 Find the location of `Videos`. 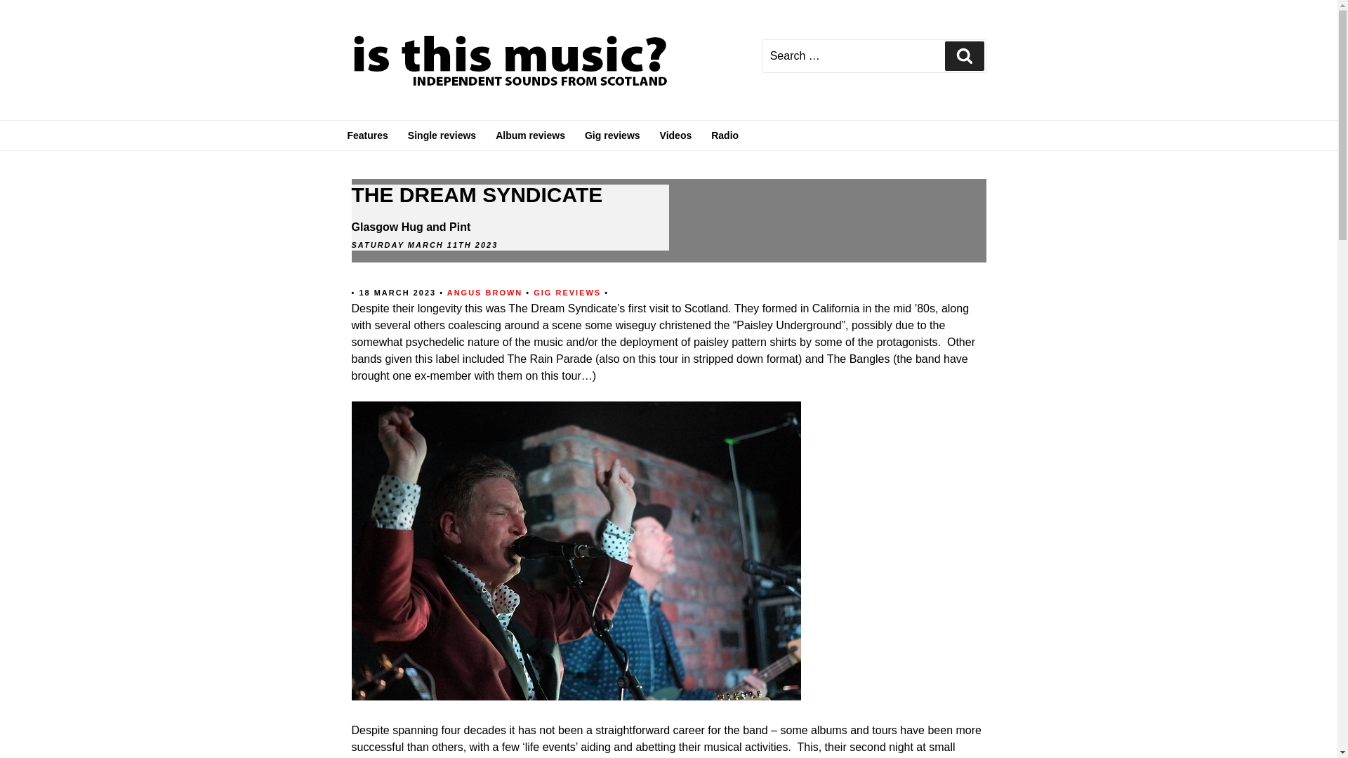

Videos is located at coordinates (675, 135).